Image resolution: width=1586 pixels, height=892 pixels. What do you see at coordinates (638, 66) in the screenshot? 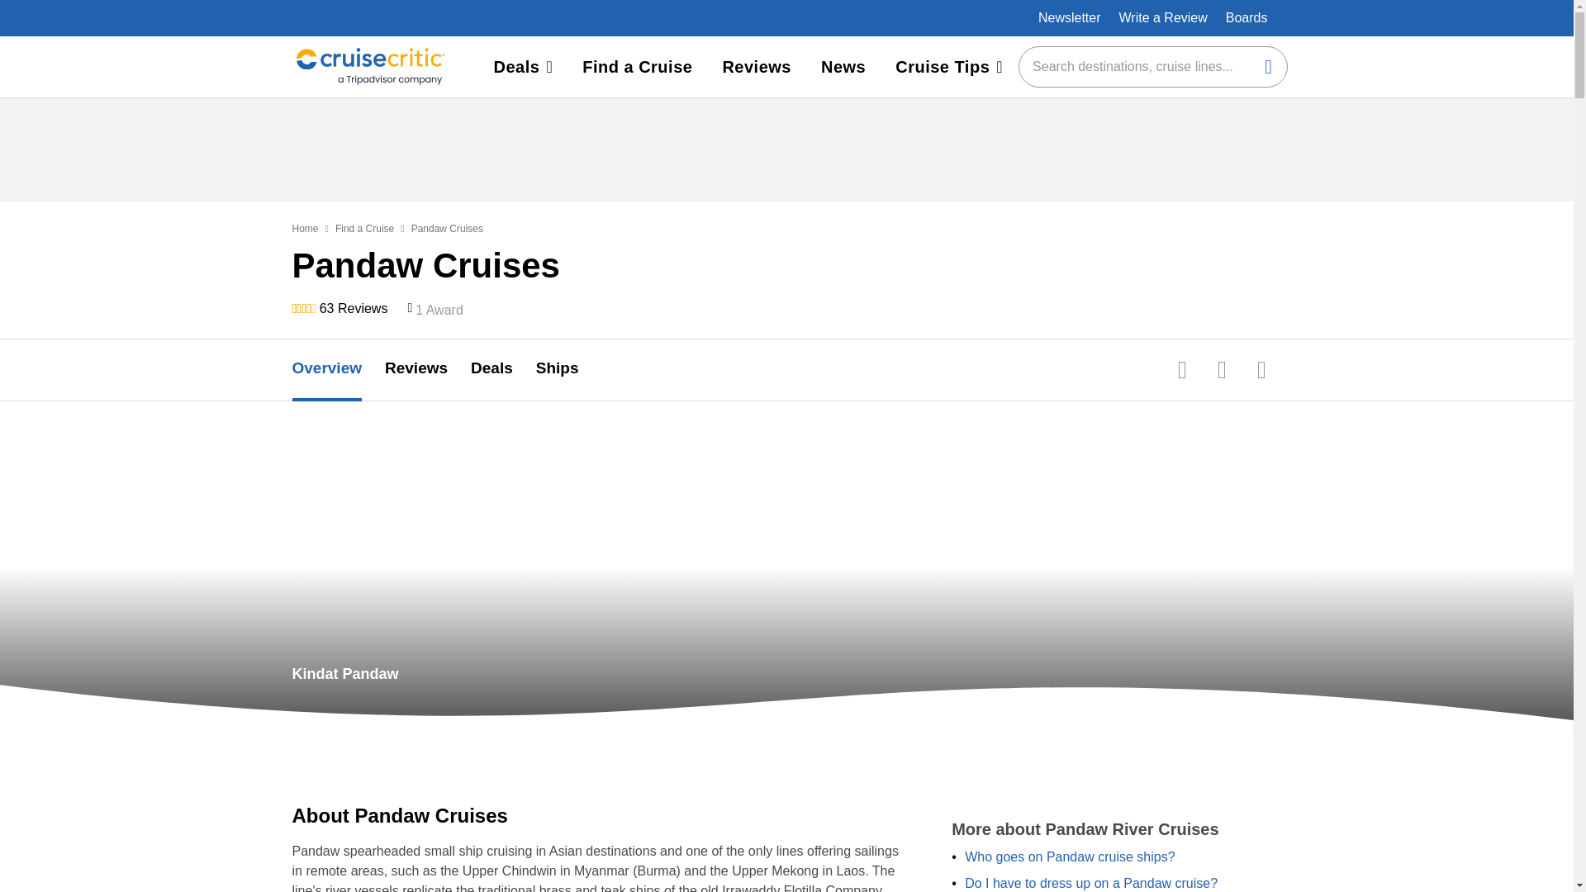
I see `Find a Cruise` at bounding box center [638, 66].